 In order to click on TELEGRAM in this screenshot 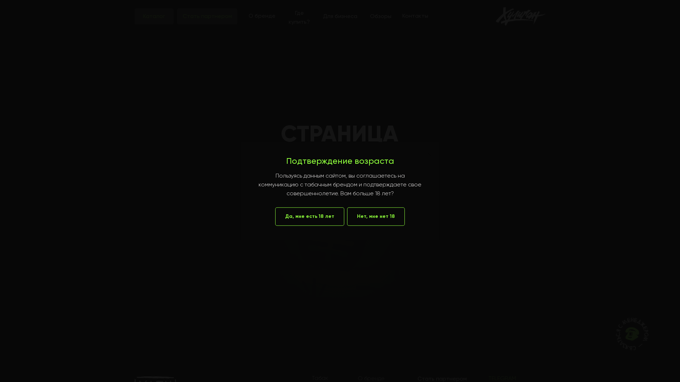, I will do `click(502, 379)`.